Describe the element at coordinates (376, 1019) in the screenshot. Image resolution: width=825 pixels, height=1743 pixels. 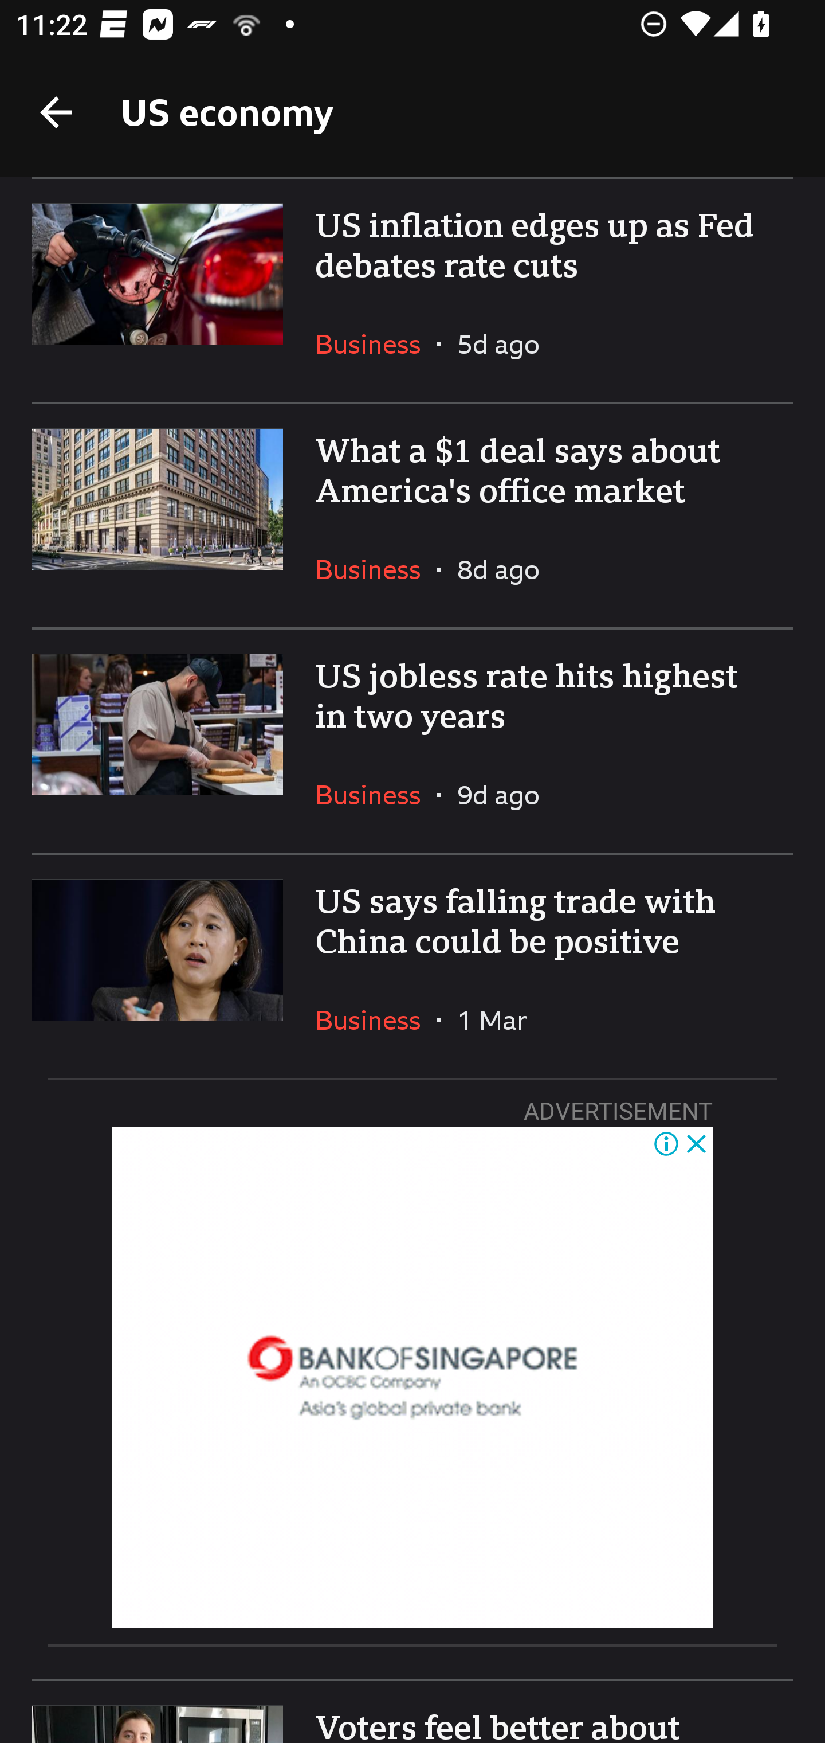
I see `Business In the section Business` at that location.